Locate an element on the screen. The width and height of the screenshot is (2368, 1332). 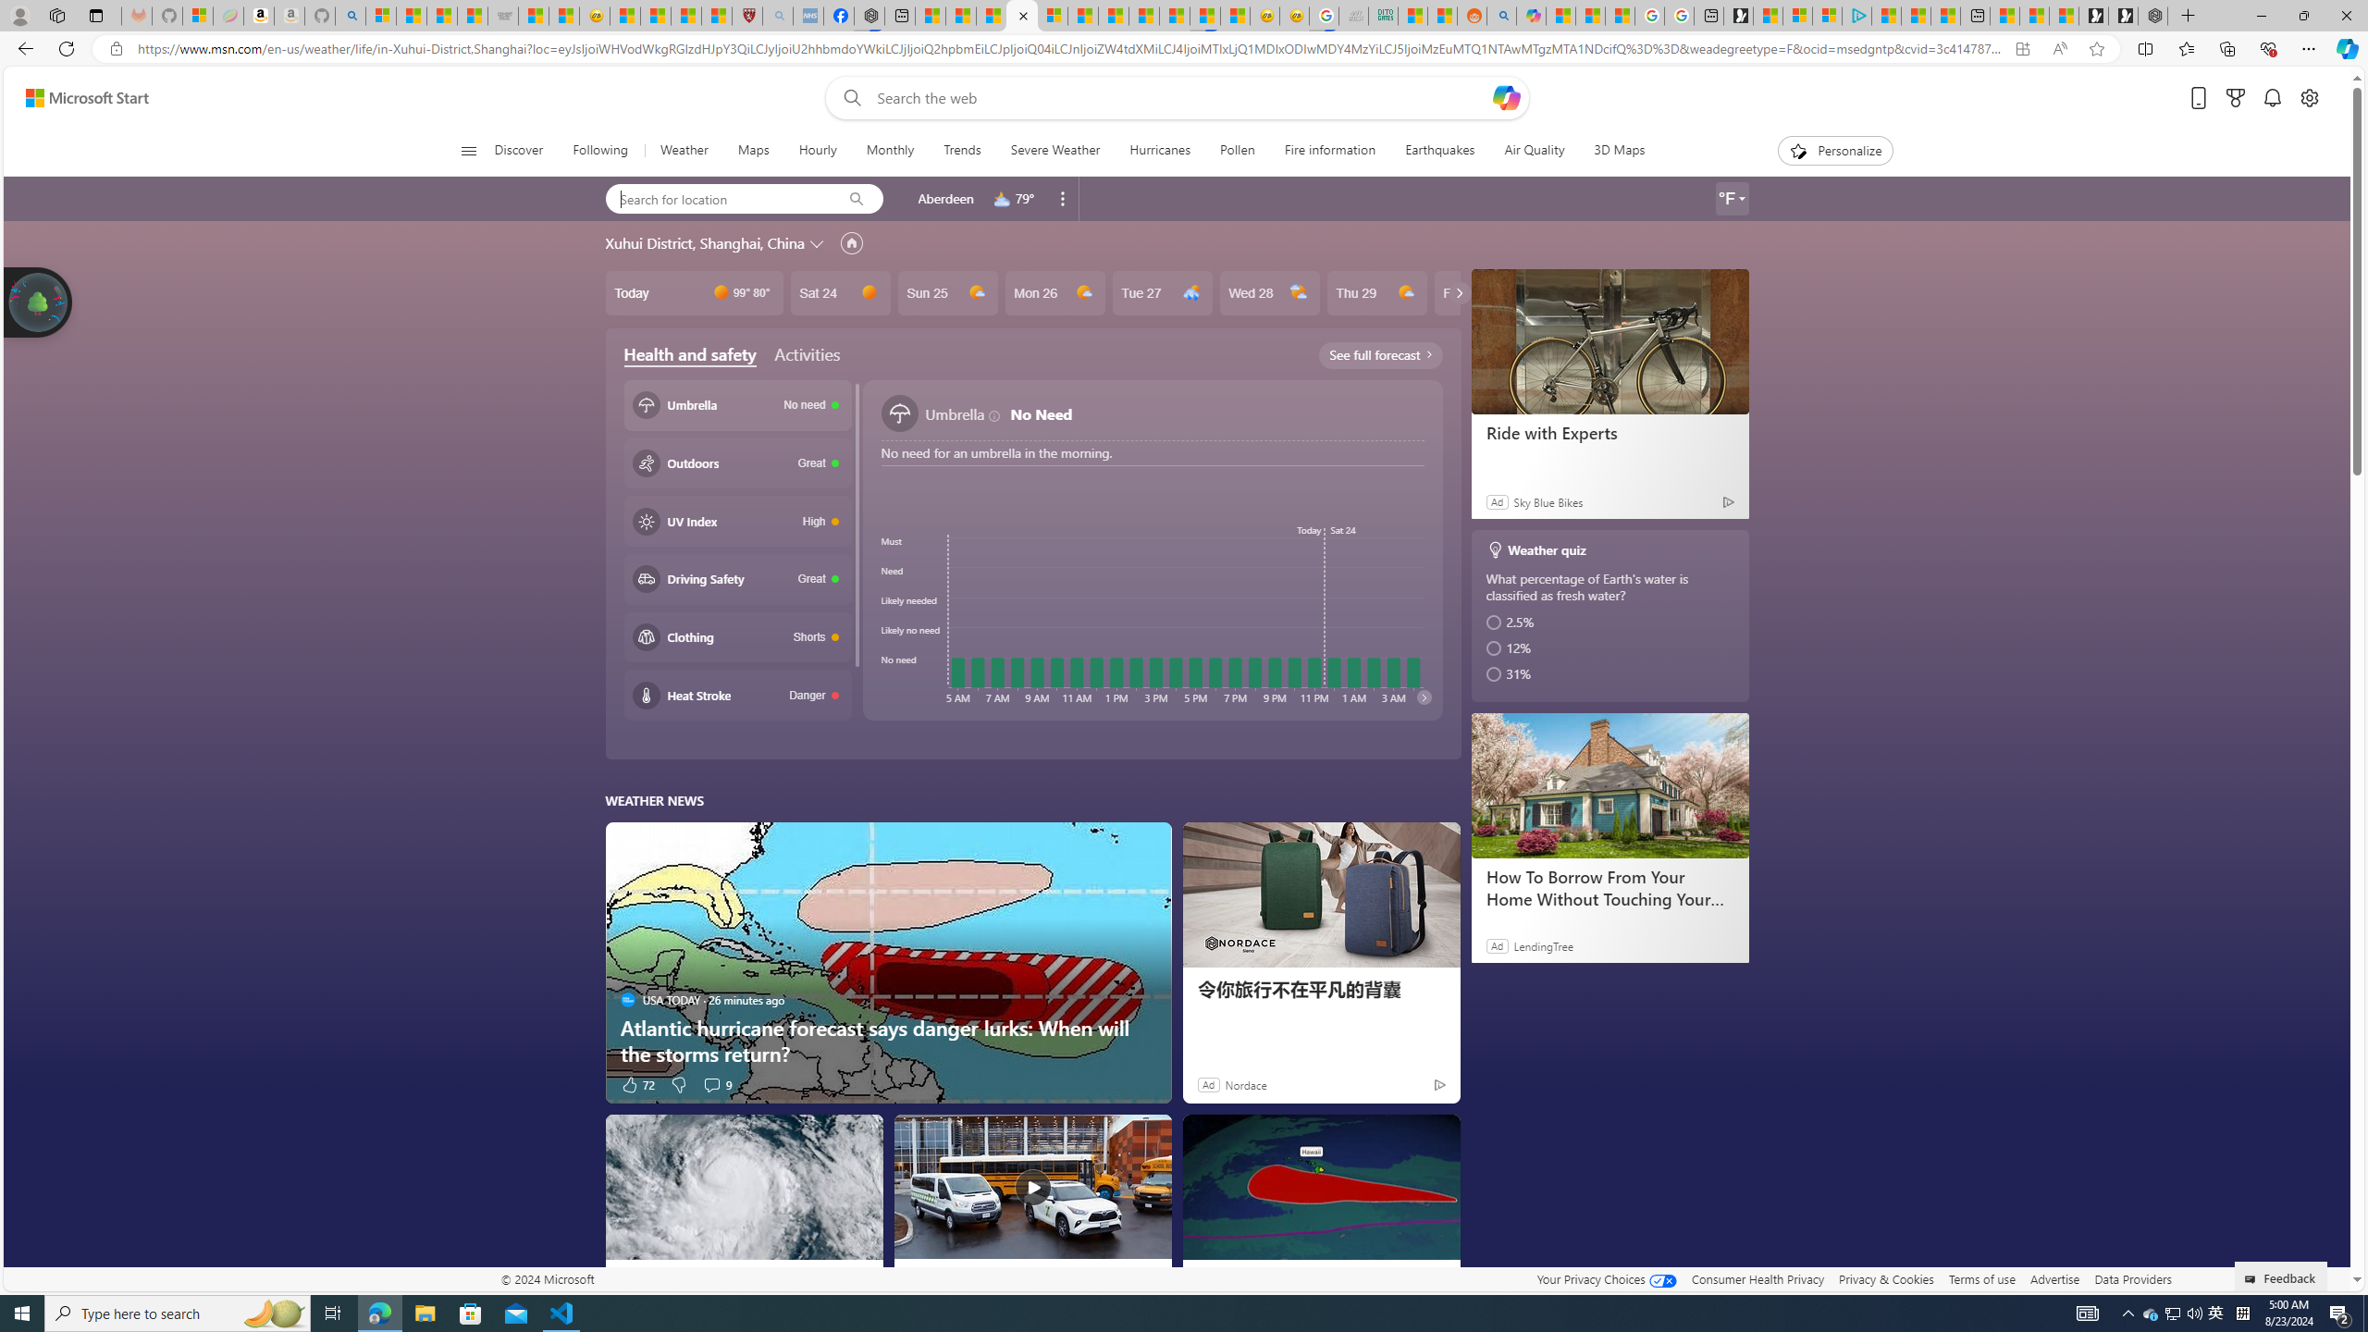
Remove location is located at coordinates (1063, 199).